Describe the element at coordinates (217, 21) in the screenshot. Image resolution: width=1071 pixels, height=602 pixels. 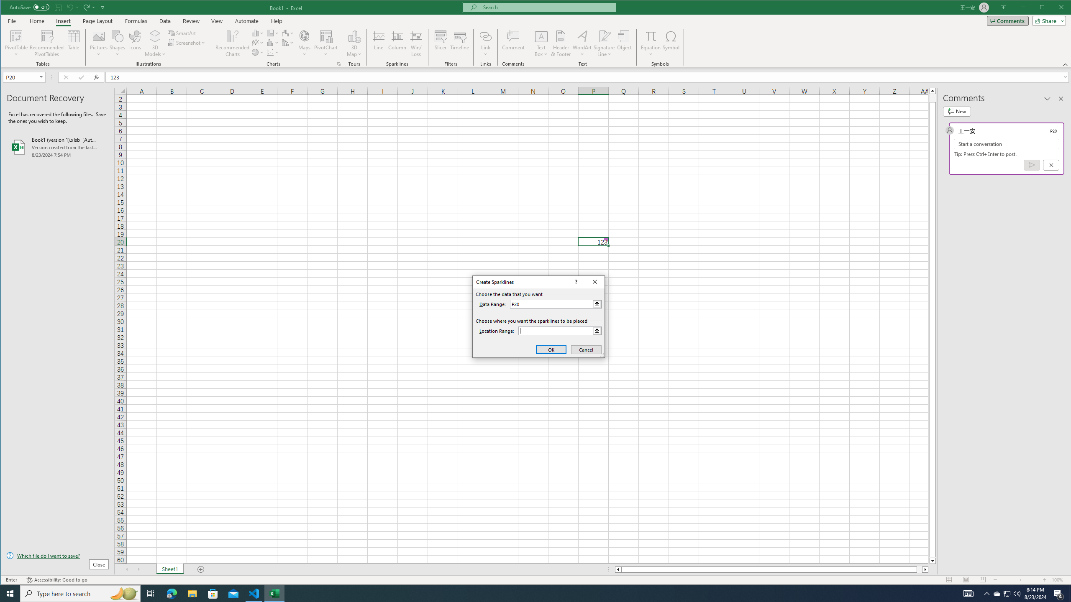
I see `View` at that location.